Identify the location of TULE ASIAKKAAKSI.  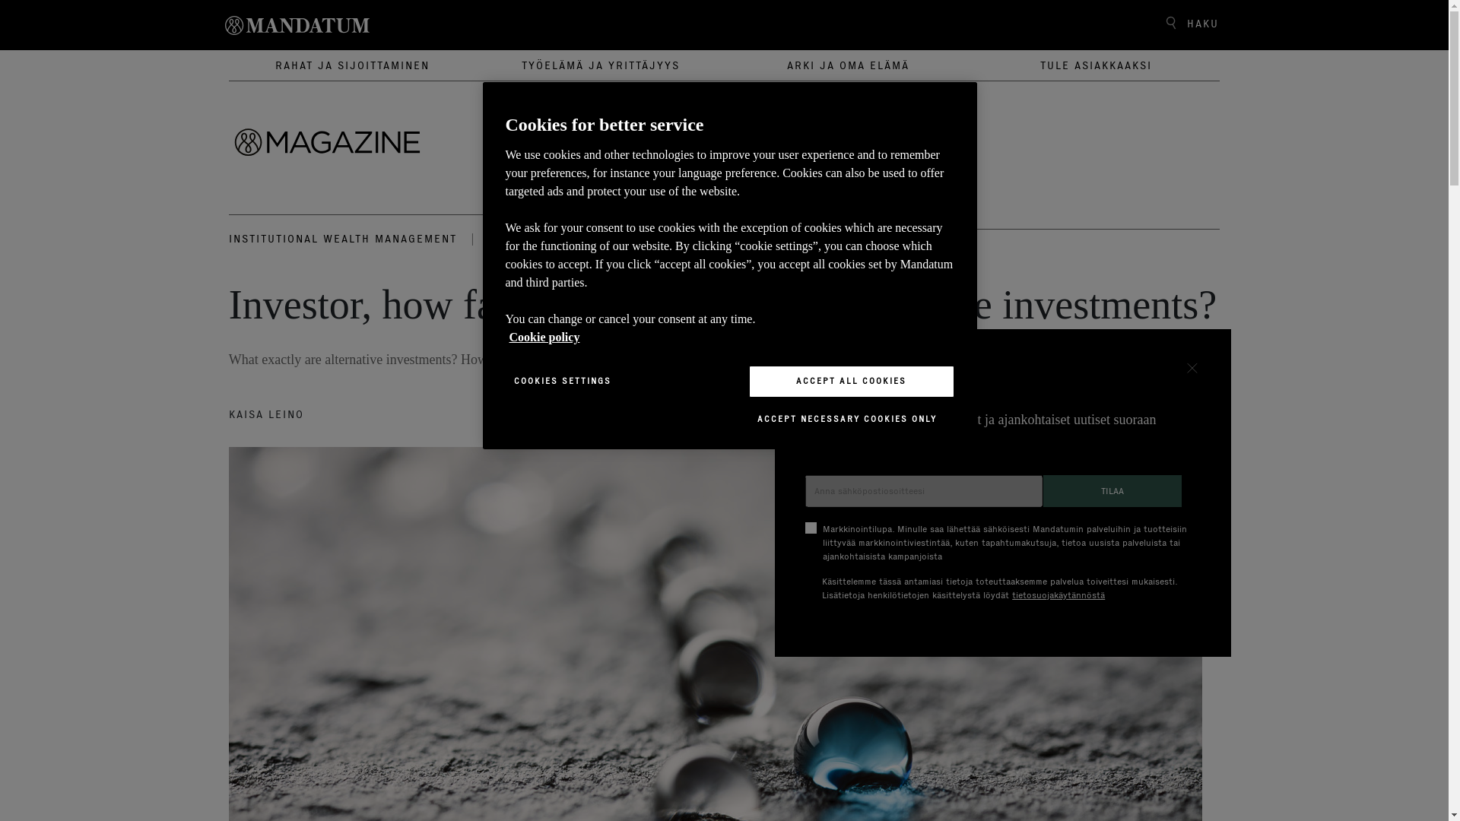
(1095, 64).